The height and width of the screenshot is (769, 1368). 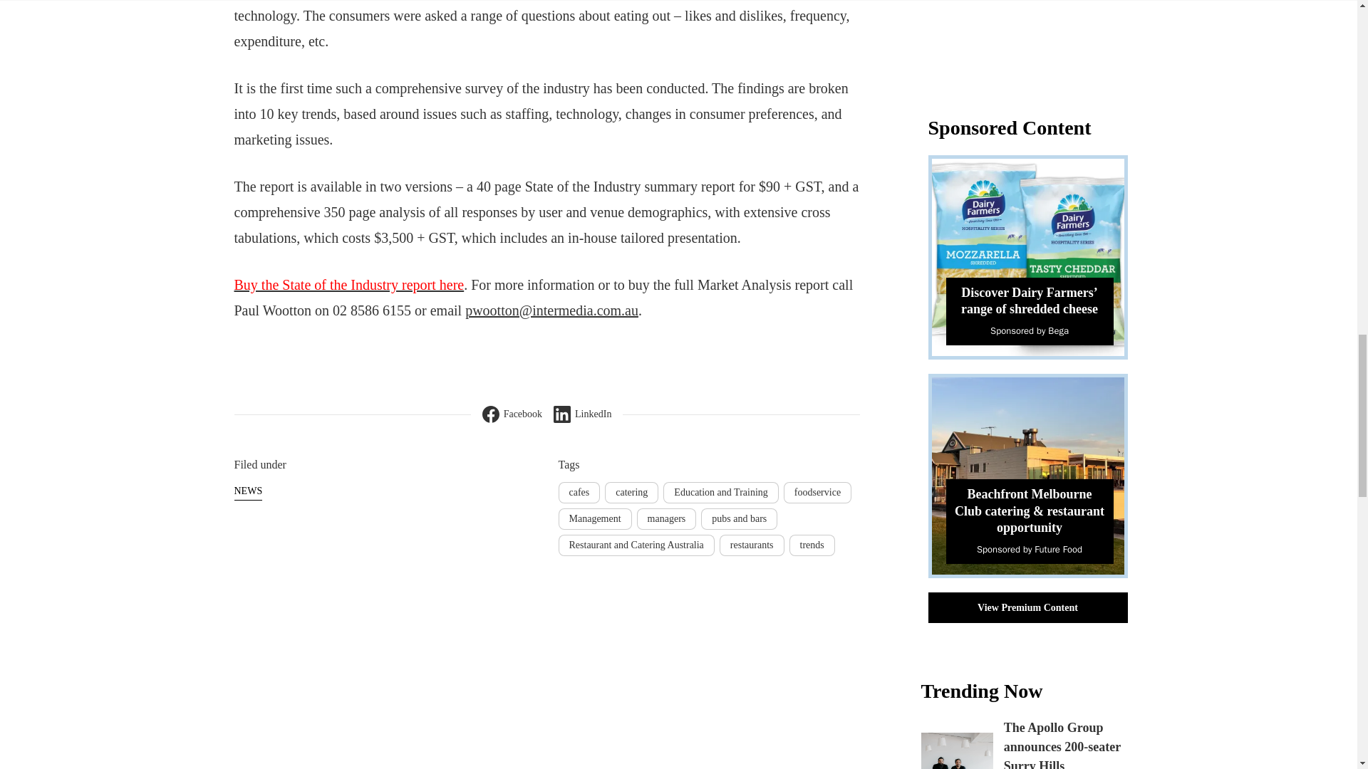 What do you see at coordinates (248, 491) in the screenshot?
I see `NEWS` at bounding box center [248, 491].